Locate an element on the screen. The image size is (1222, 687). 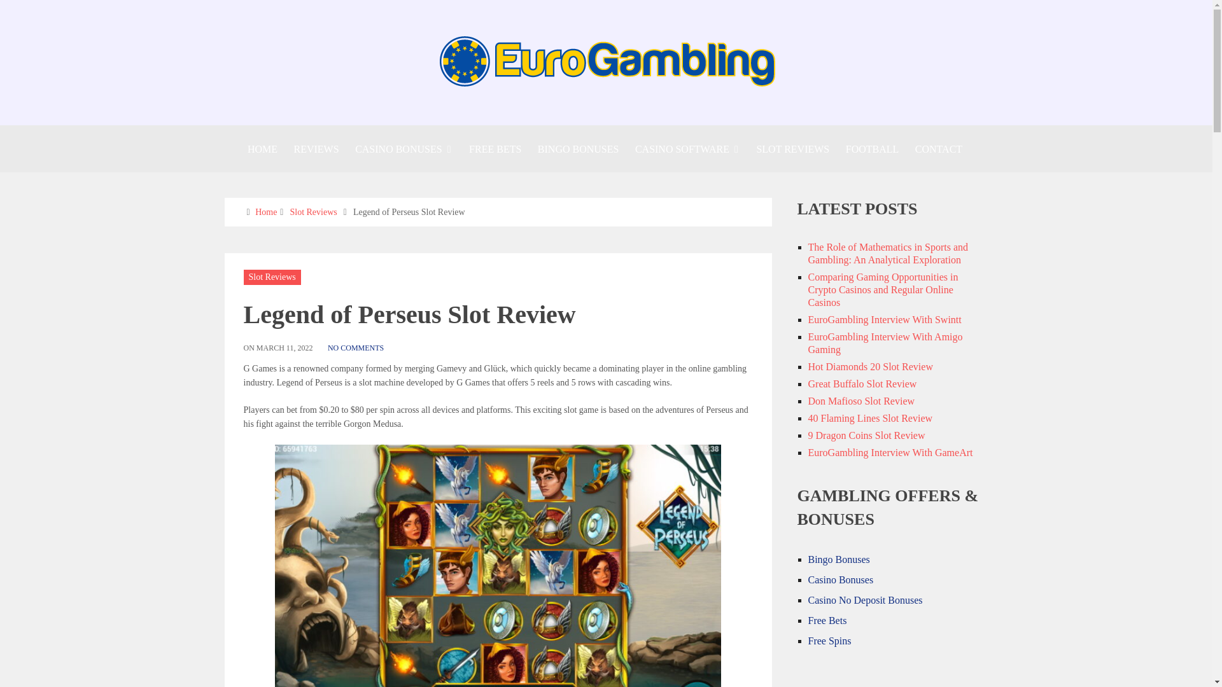
Slot Reviews is located at coordinates (271, 276).